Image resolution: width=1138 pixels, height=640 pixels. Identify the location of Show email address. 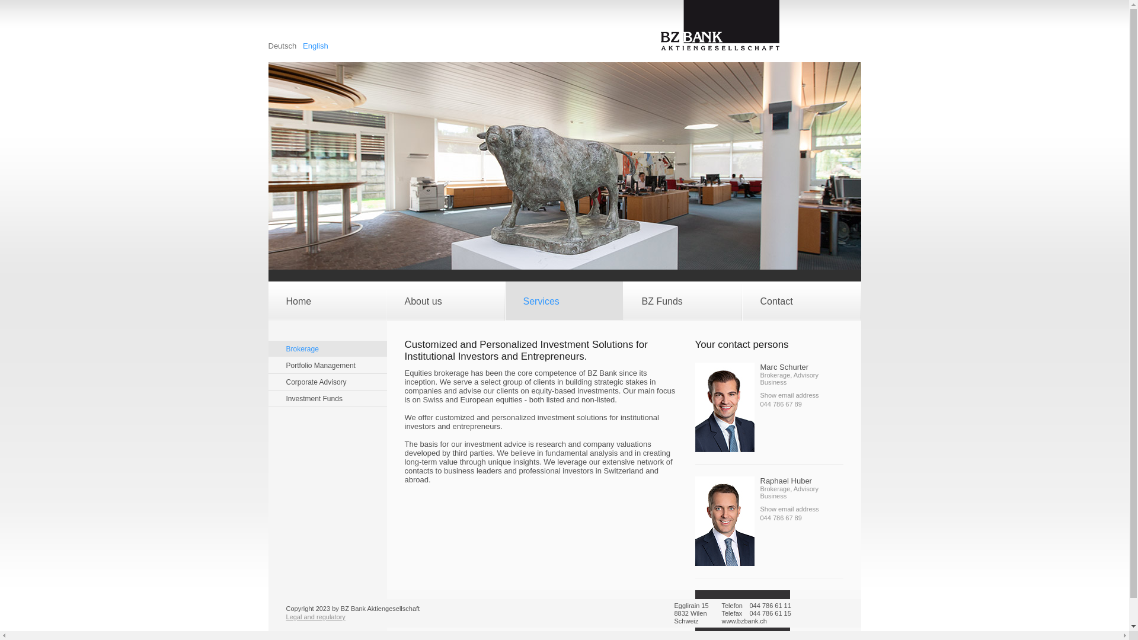
(789, 395).